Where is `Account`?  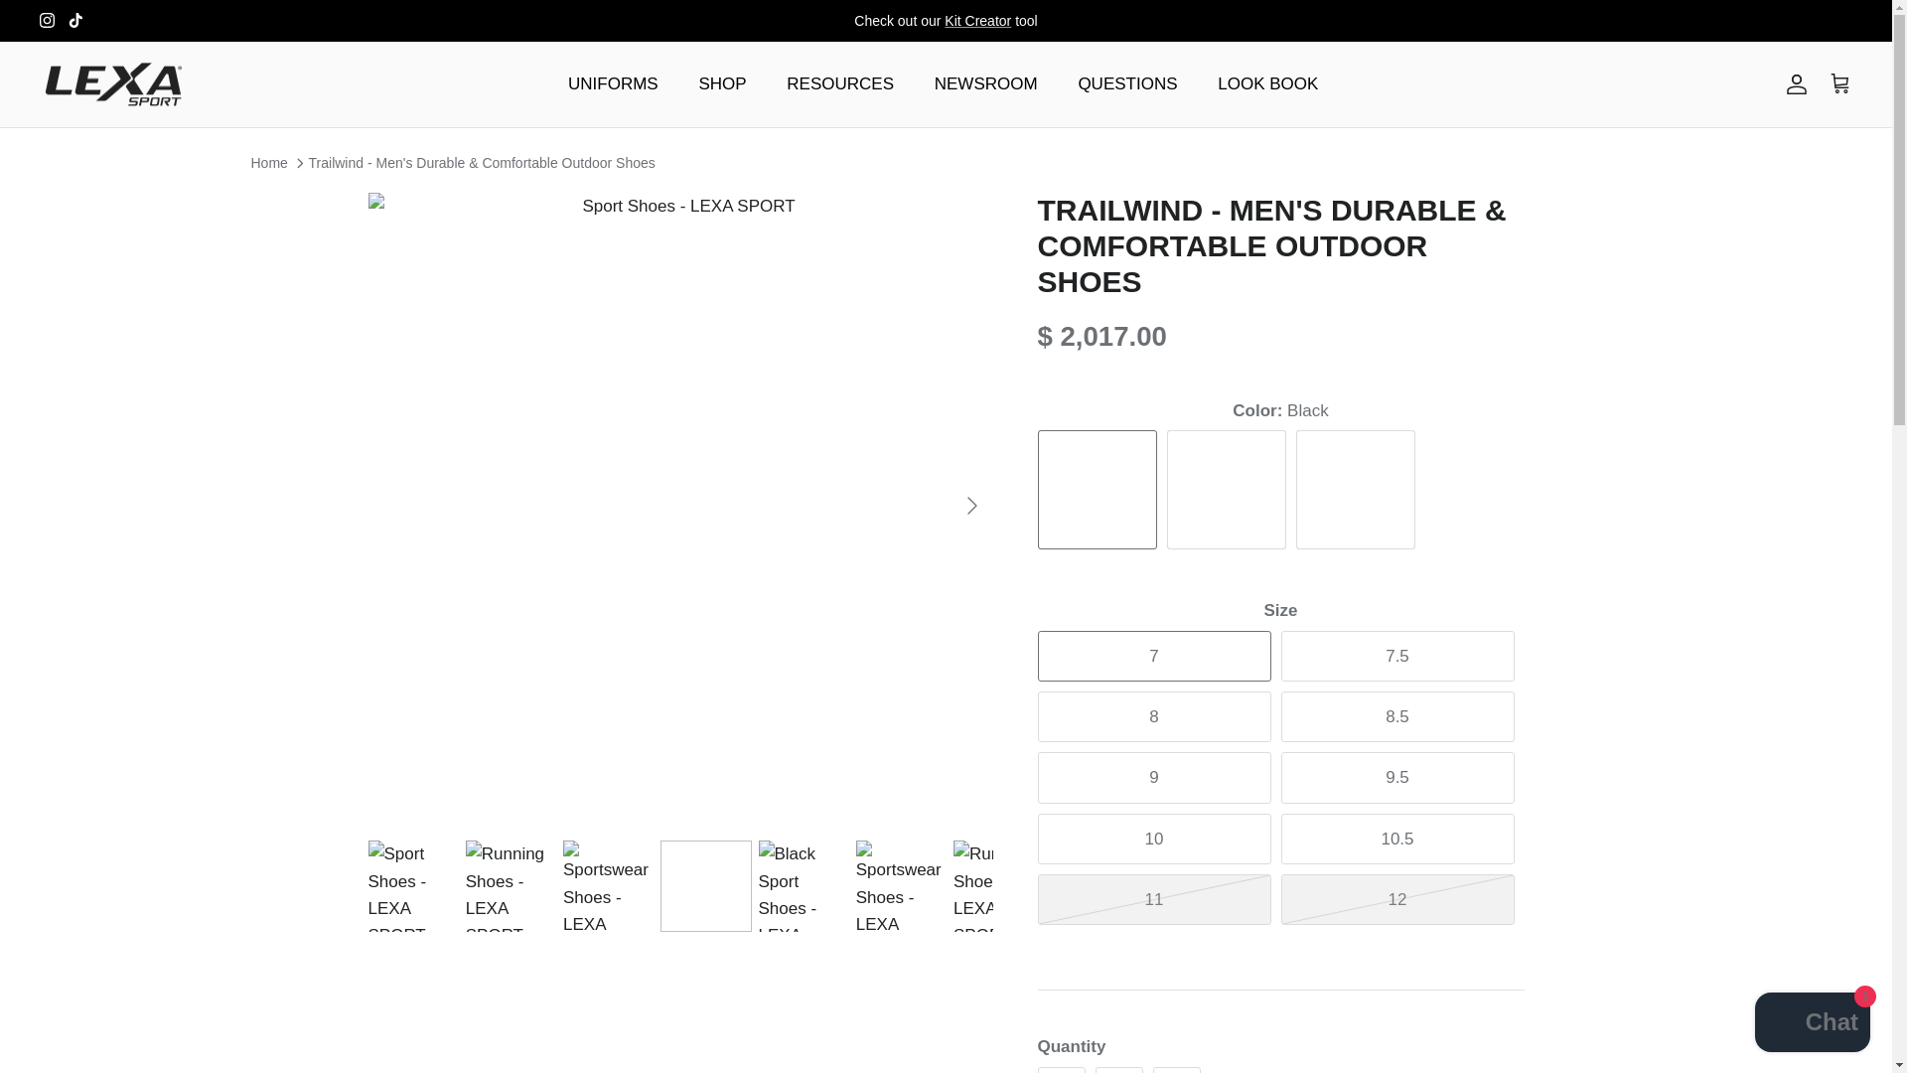 Account is located at coordinates (1792, 84).